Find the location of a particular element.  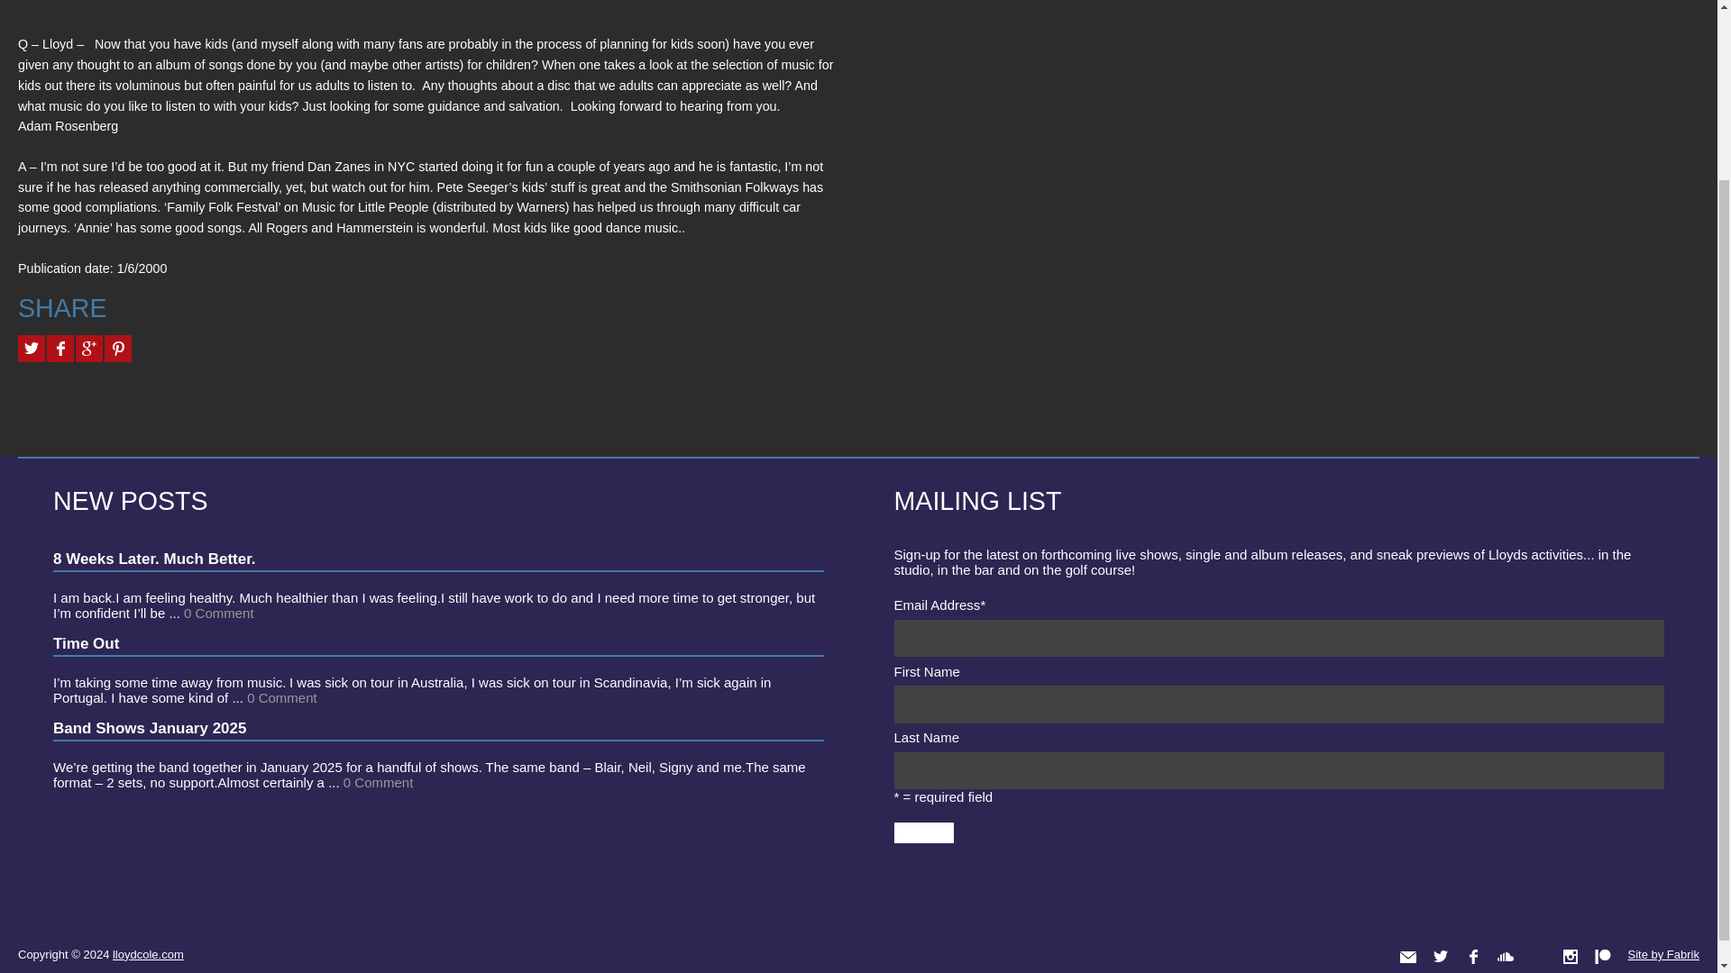

lloydcole.com is located at coordinates (148, 953).